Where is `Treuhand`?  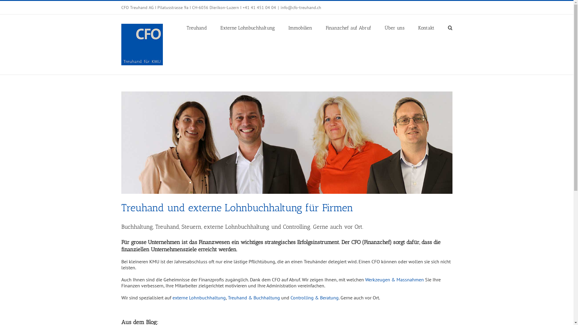
Treuhand is located at coordinates (197, 27).